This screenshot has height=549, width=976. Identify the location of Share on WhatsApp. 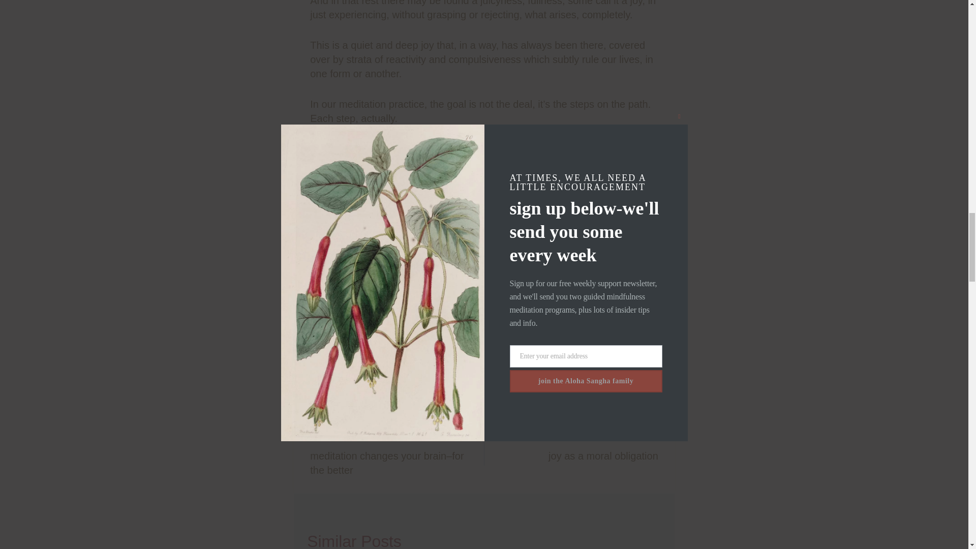
(535, 379).